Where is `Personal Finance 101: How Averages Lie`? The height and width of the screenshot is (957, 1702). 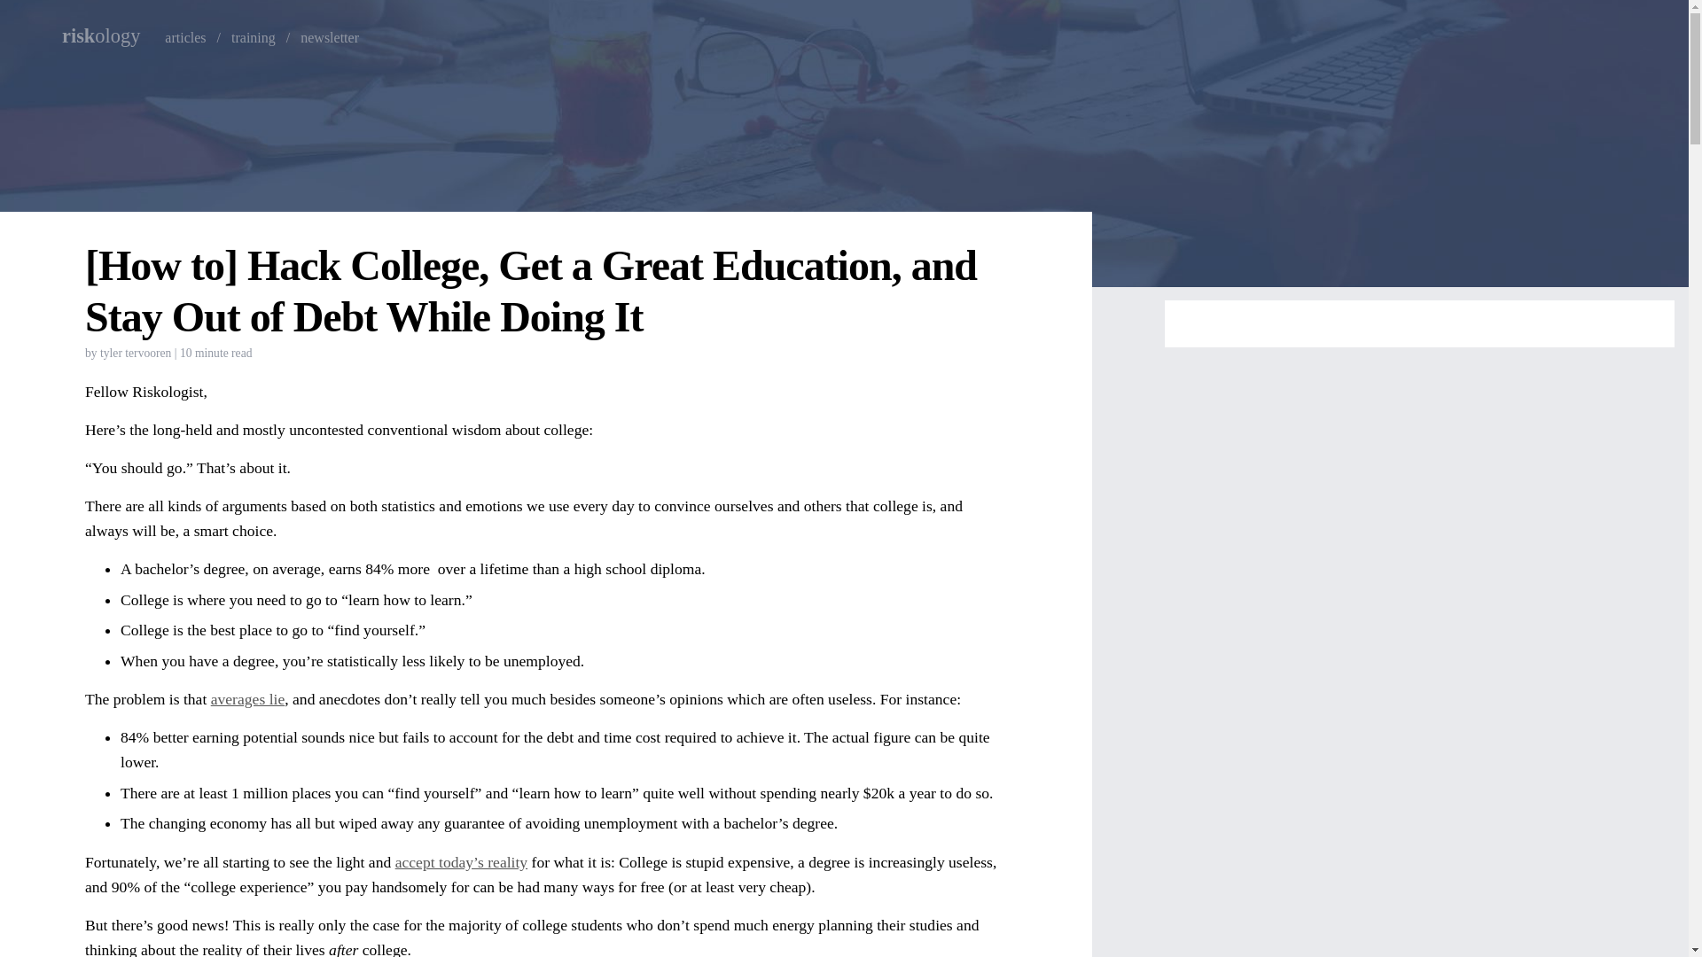 Personal Finance 101: How Averages Lie is located at coordinates (248, 698).